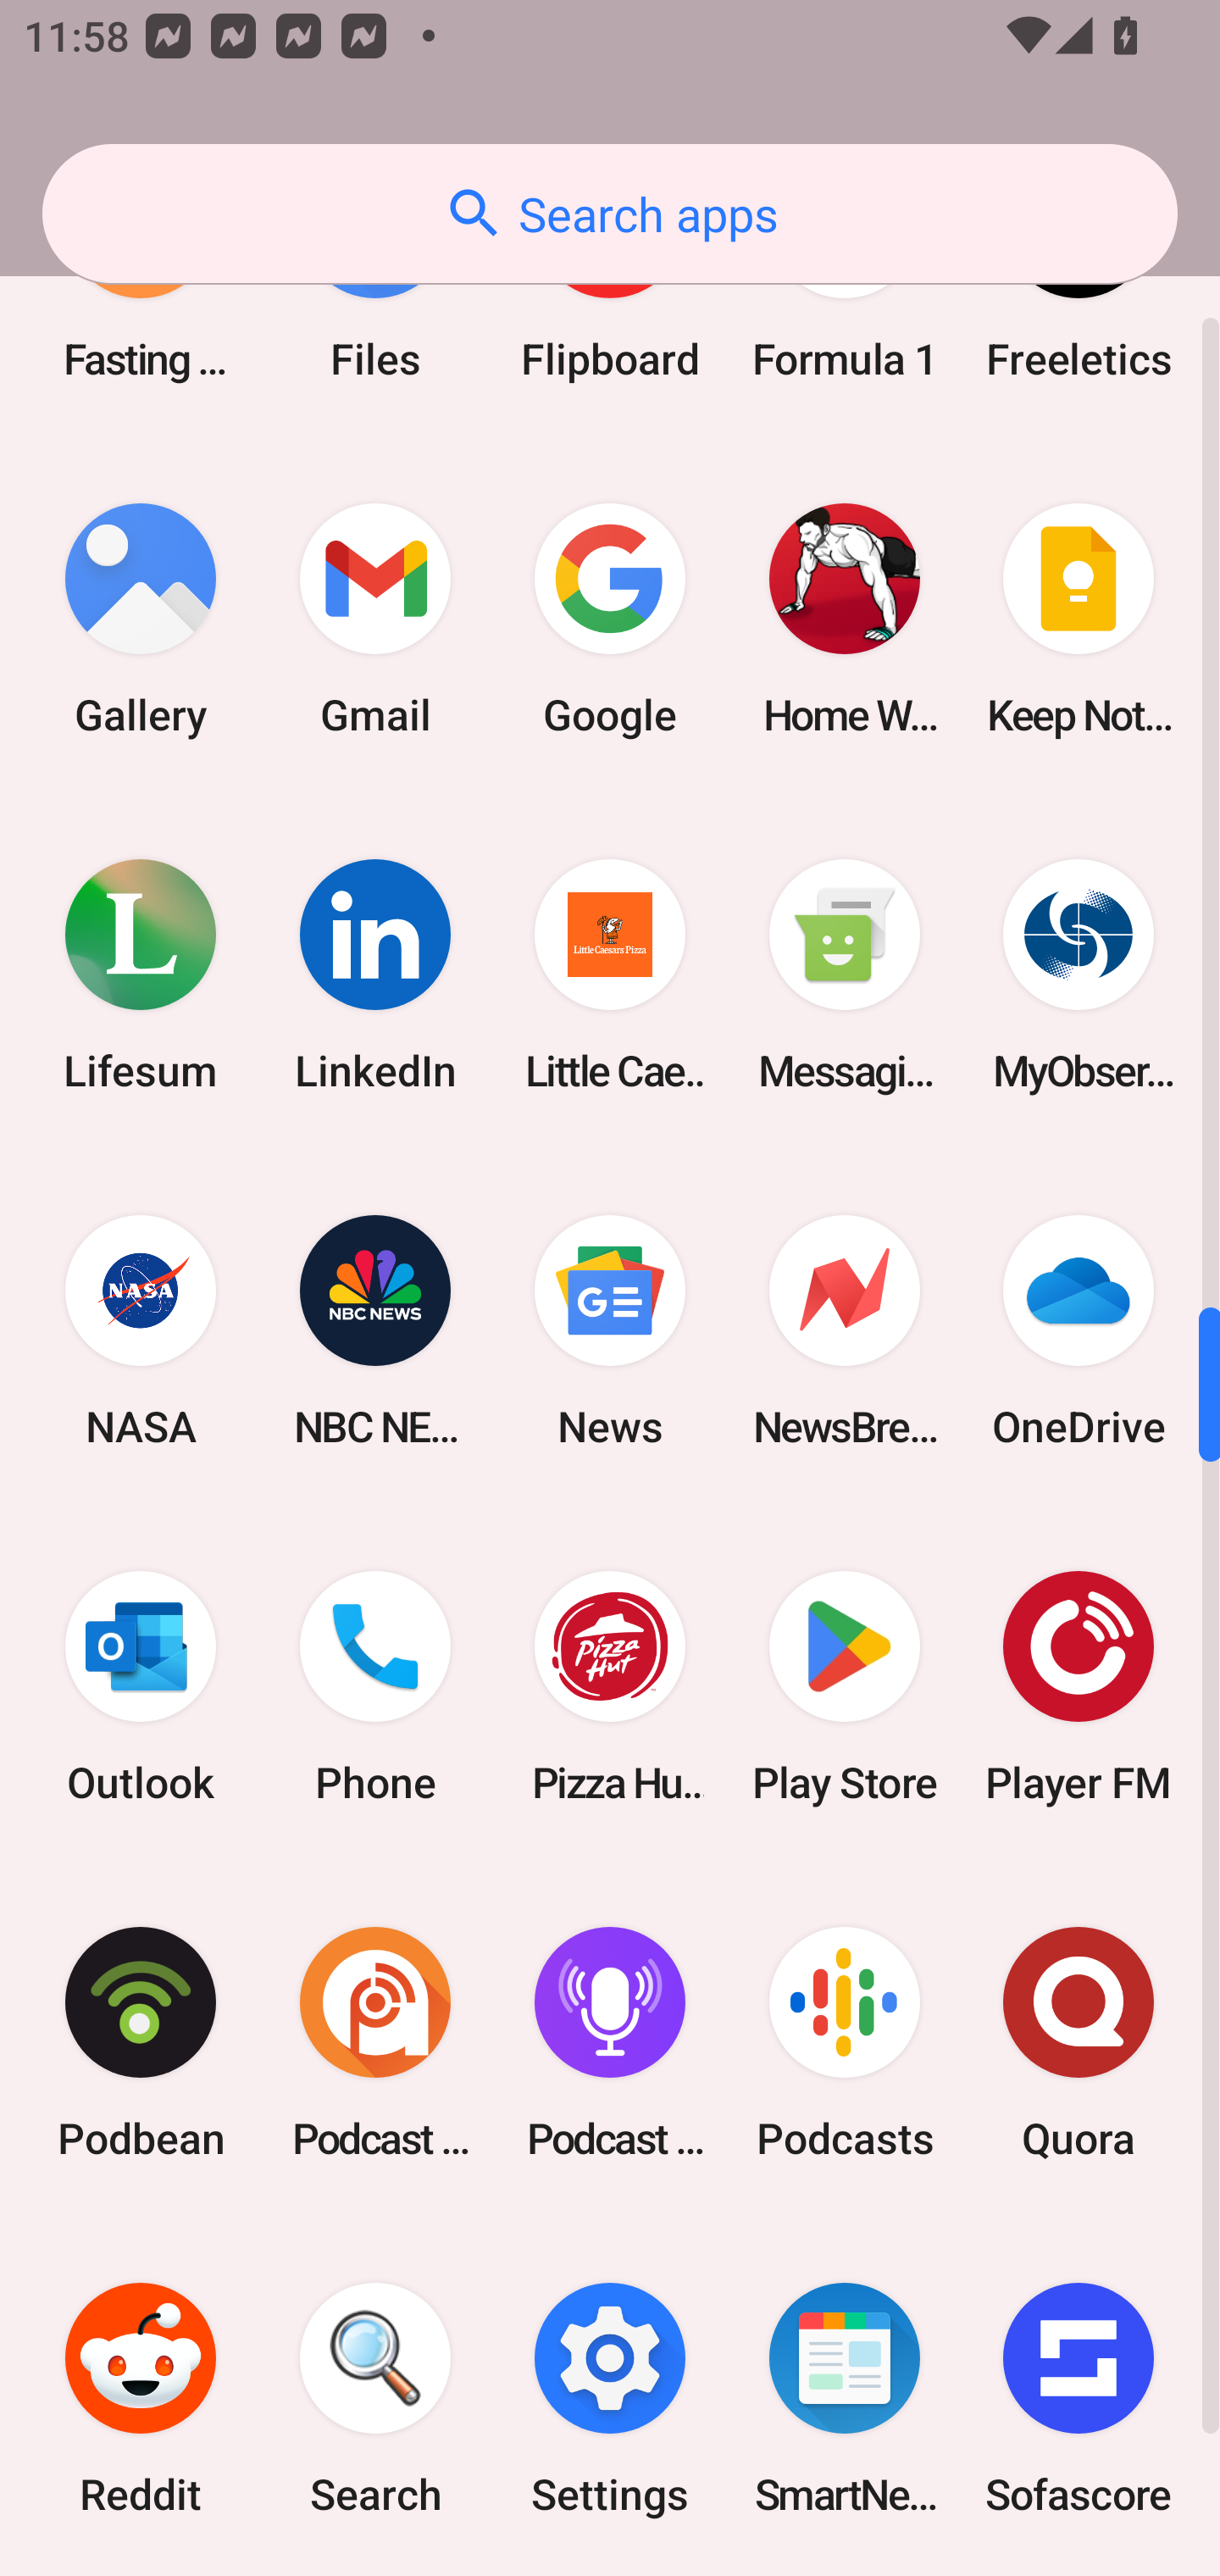  Describe the element at coordinates (844, 619) in the screenshot. I see `Home Workout` at that location.